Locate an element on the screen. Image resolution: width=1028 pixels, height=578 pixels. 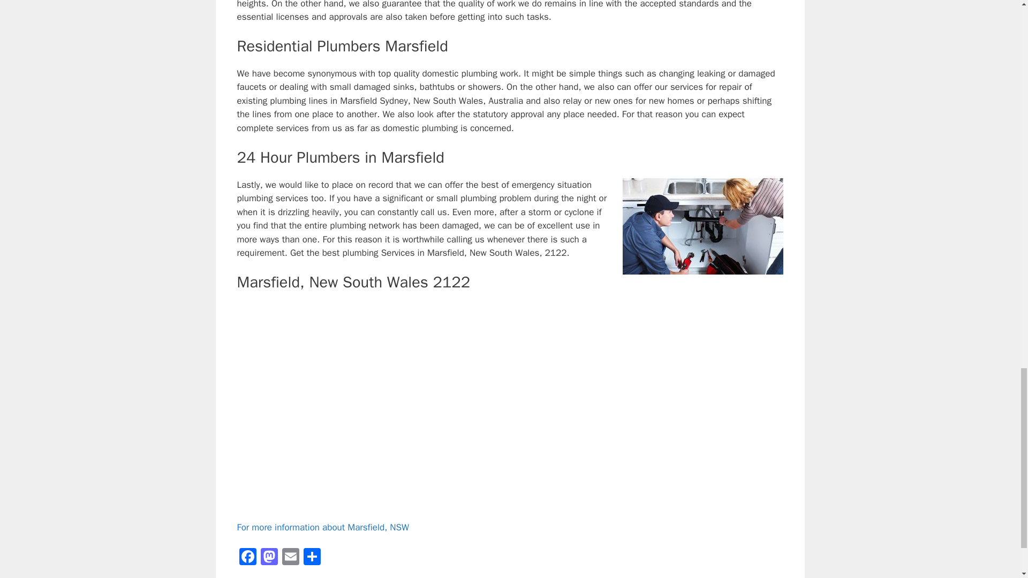
Share is located at coordinates (312, 558).